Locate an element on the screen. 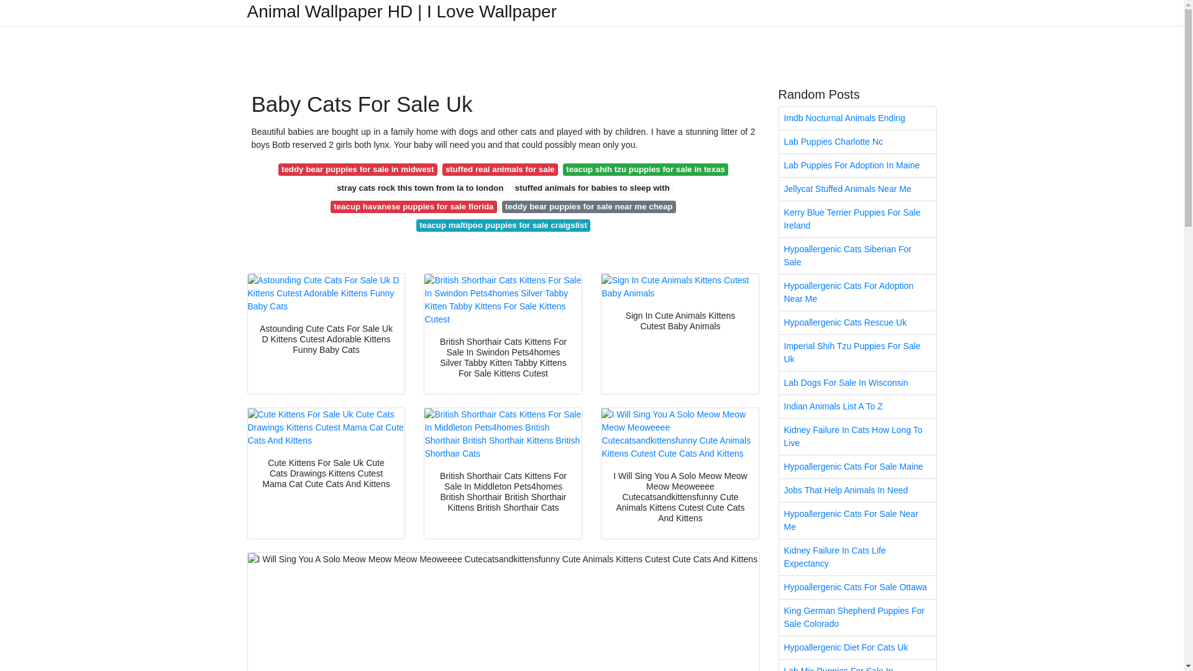 Image resolution: width=1193 pixels, height=671 pixels. stuffed animals for babies to sleep with is located at coordinates (593, 188).